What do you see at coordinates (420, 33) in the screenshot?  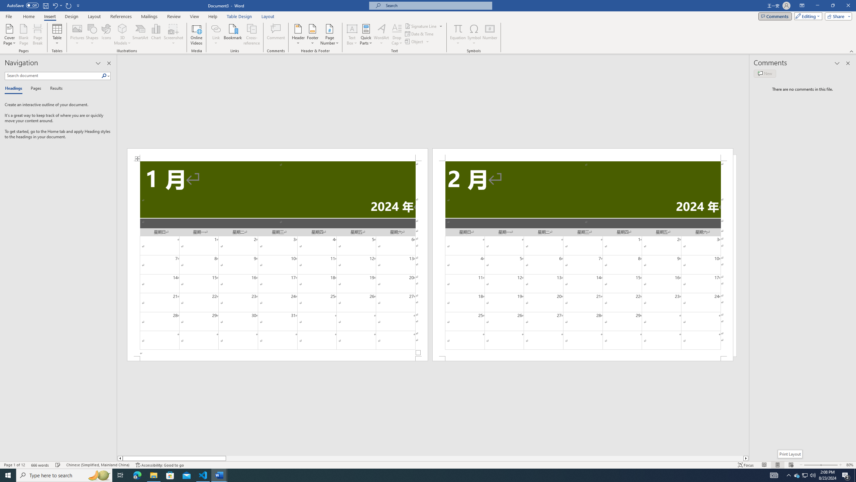 I see `Date & Time...` at bounding box center [420, 33].